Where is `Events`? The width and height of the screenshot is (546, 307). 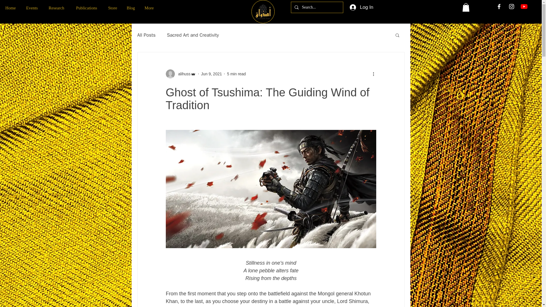 Events is located at coordinates (32, 8).